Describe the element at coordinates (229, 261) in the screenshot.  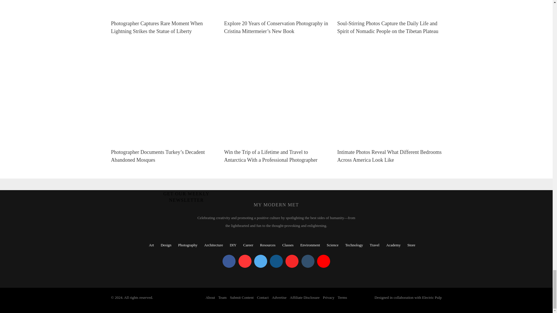
I see `My Modern Met on Facebook` at that location.